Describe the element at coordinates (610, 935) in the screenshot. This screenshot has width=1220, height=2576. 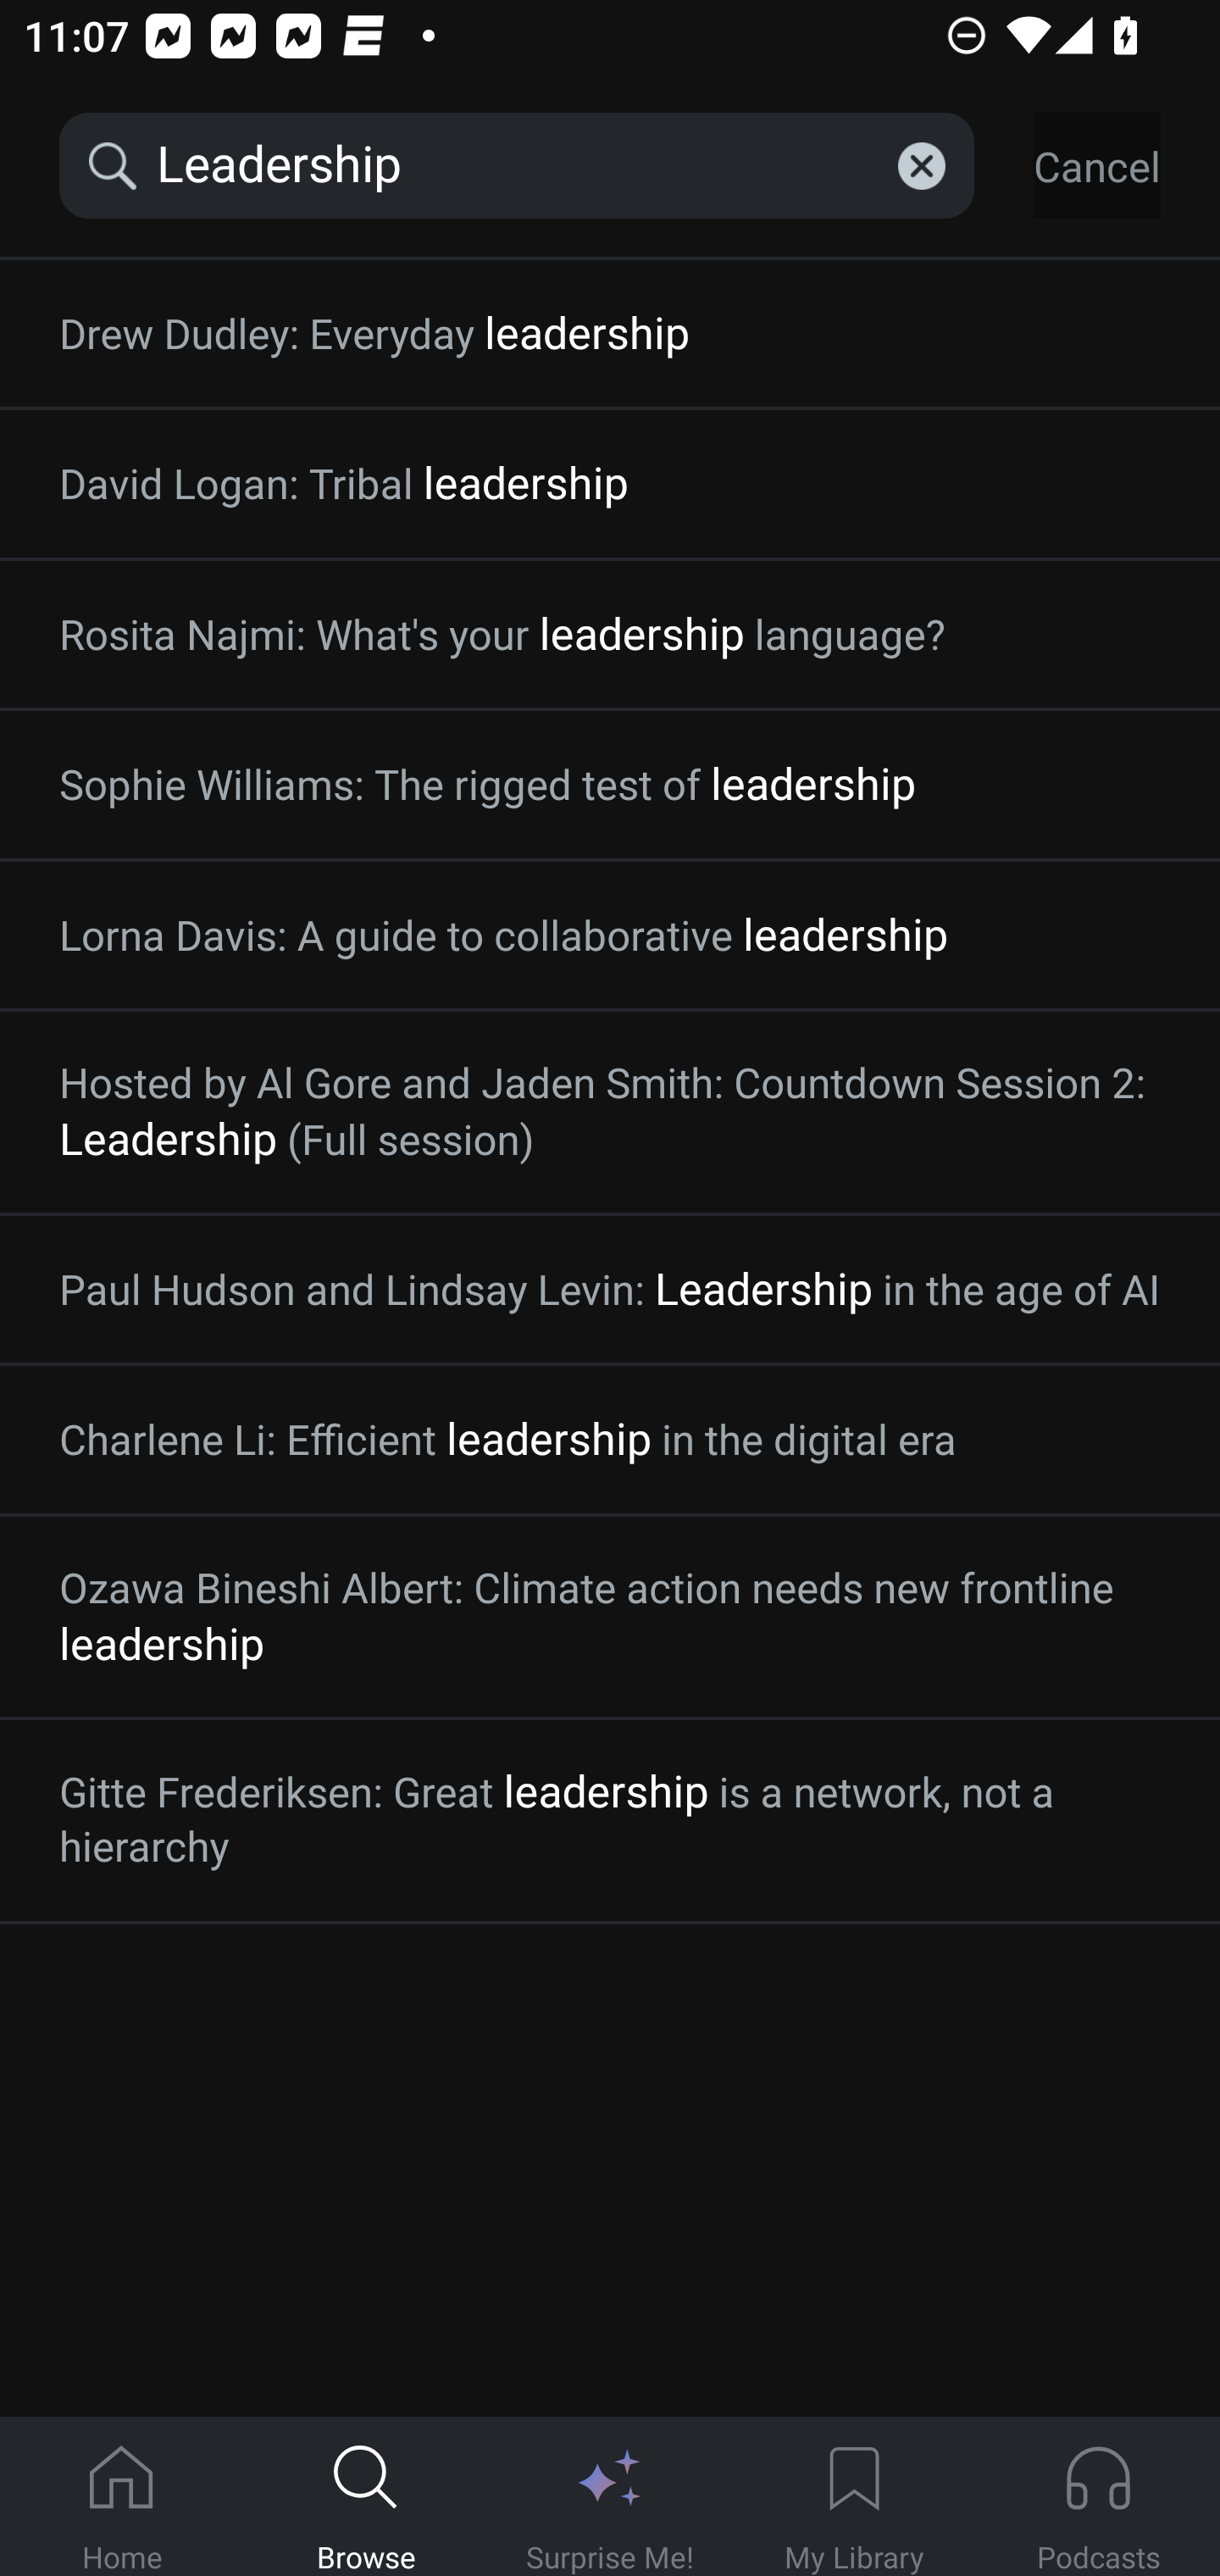
I see `Lorna Davis: A guide to collaborative leadership` at that location.